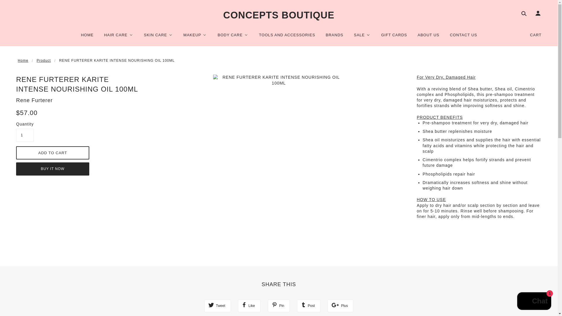  I want to click on Shopify online store chat, so click(534, 302).